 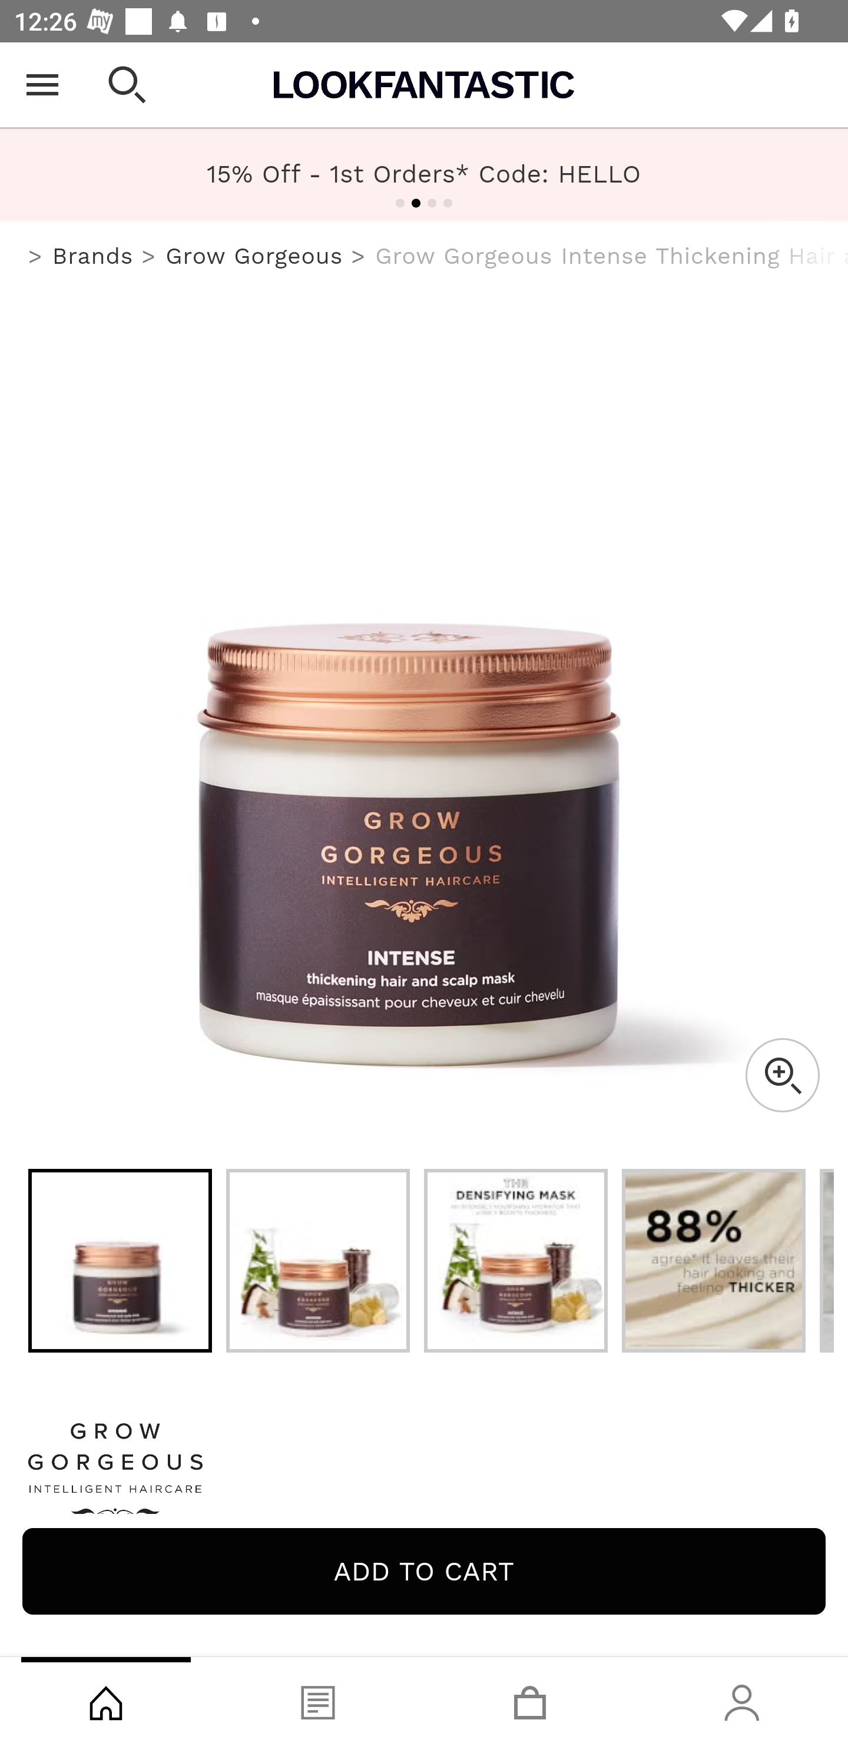 What do you see at coordinates (92, 256) in the screenshot?
I see `Brands` at bounding box center [92, 256].